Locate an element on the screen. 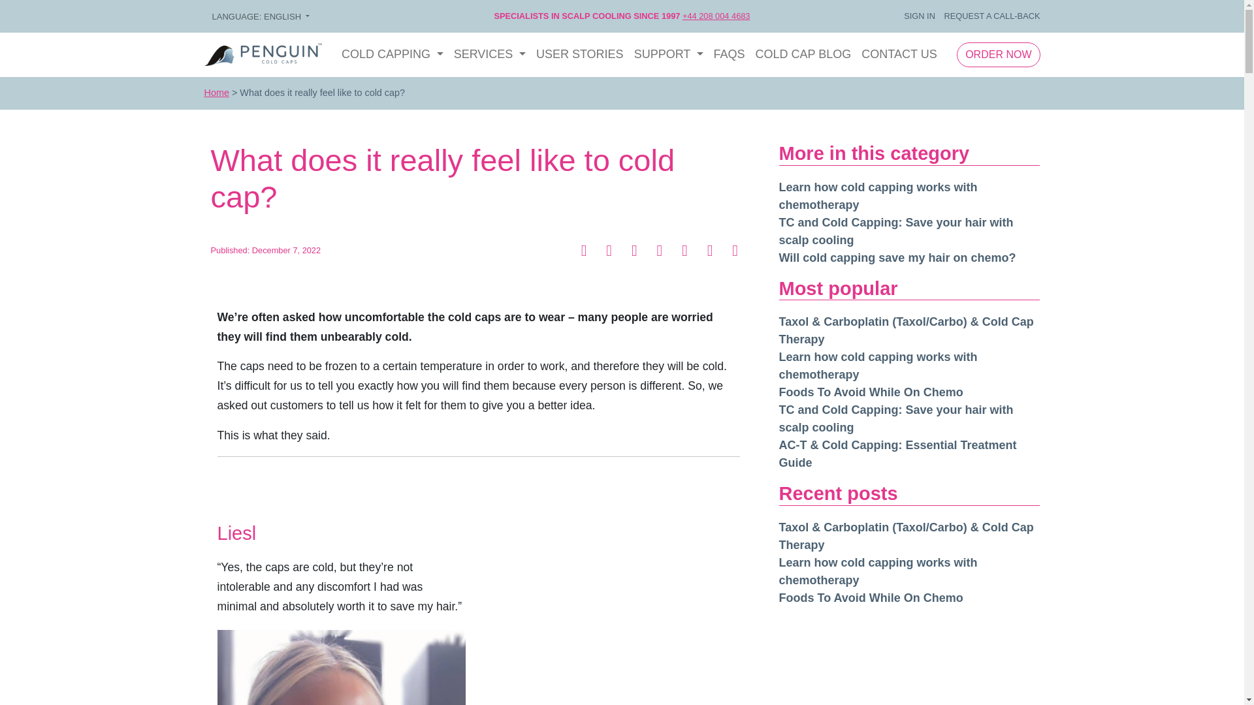  COLD CAP BLOG is located at coordinates (803, 54).